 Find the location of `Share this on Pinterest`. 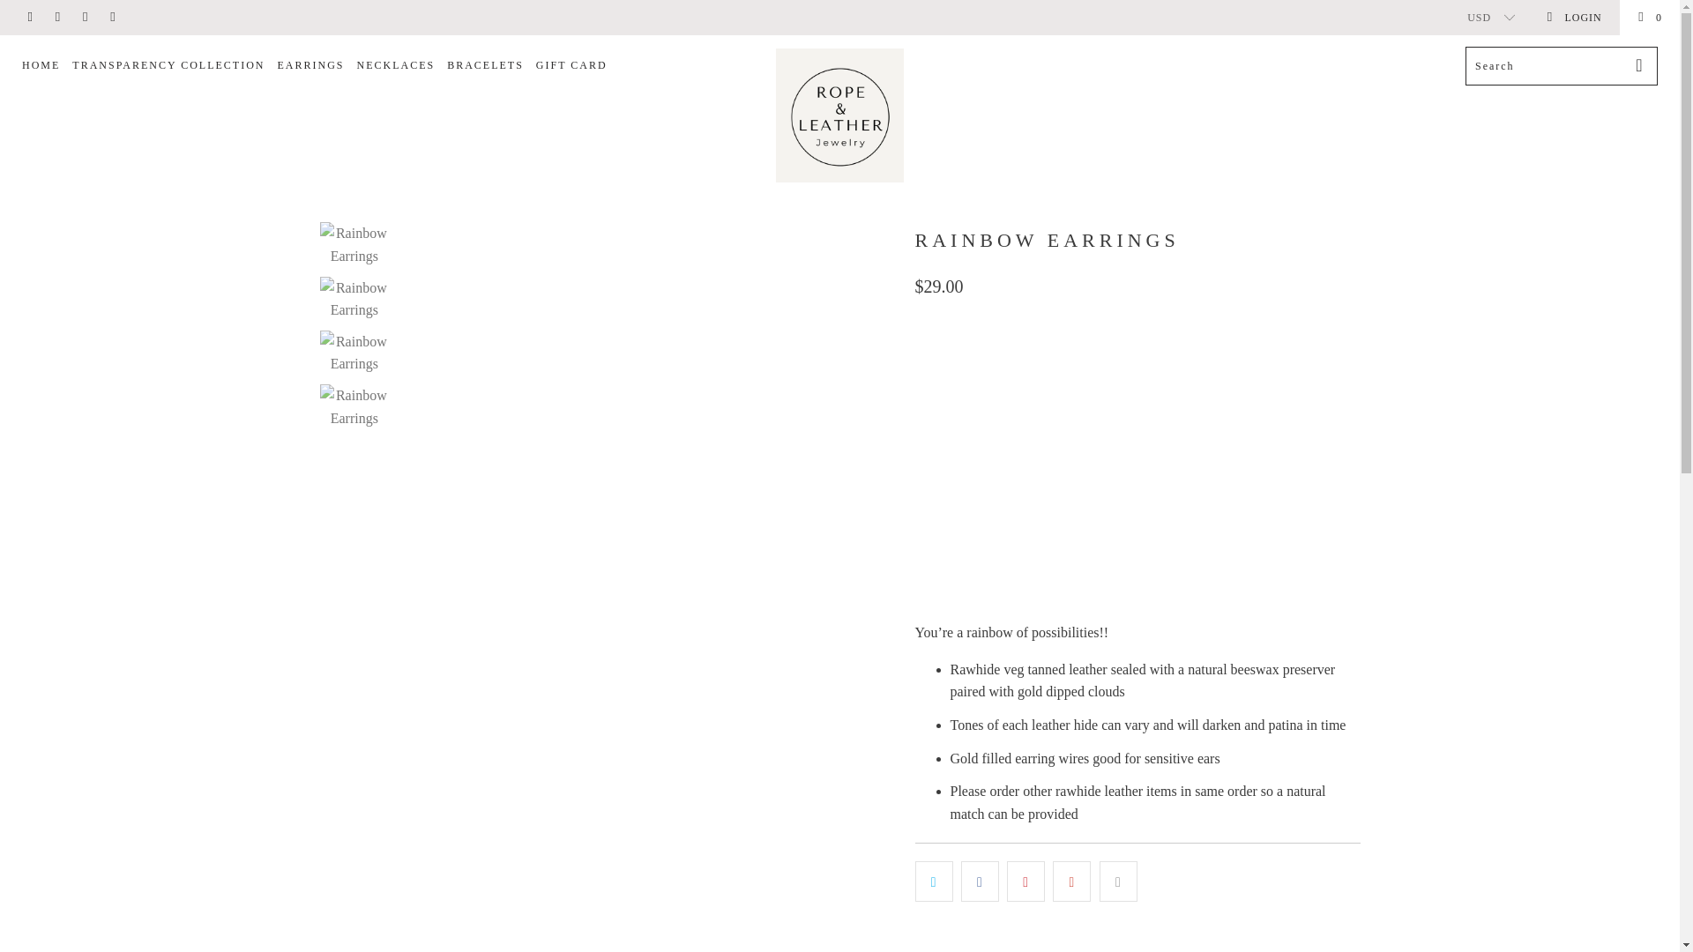

Share this on Pinterest is located at coordinates (1025, 881).